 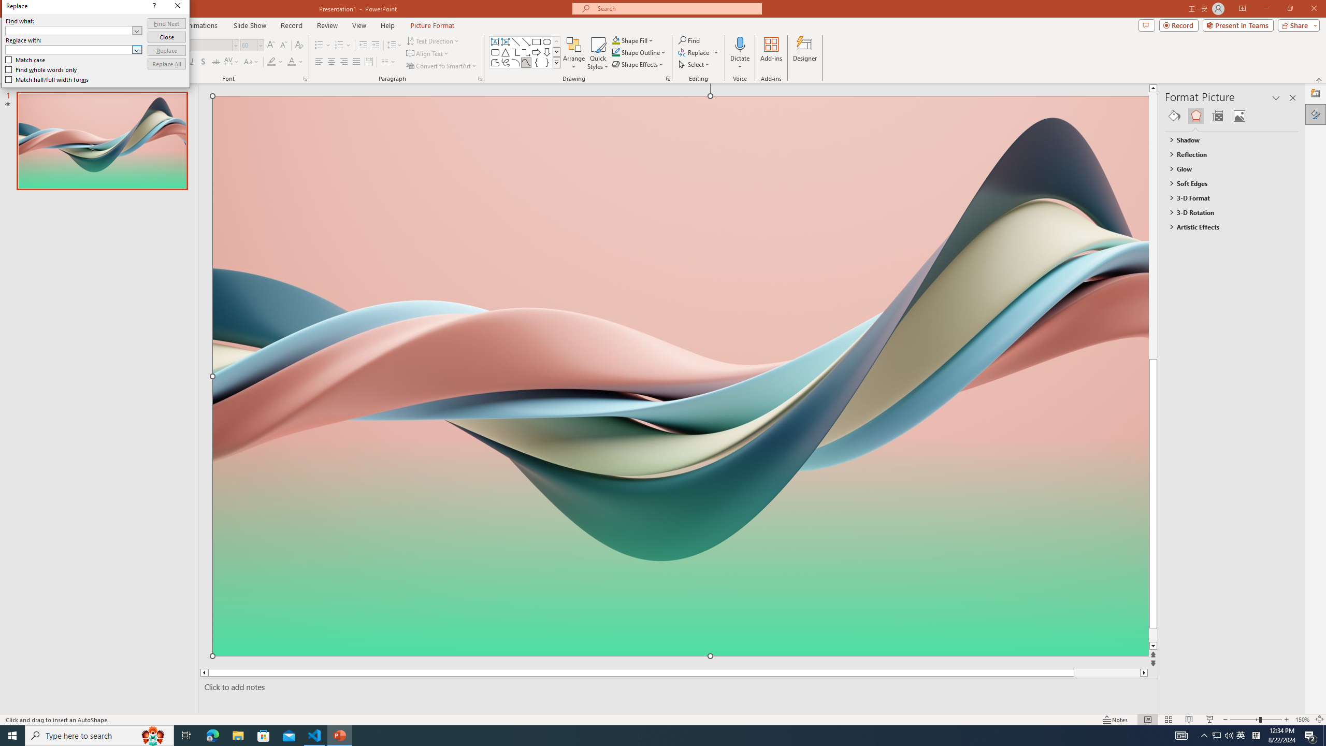 I want to click on Rectangle: Rounded Corners, so click(x=495, y=52).